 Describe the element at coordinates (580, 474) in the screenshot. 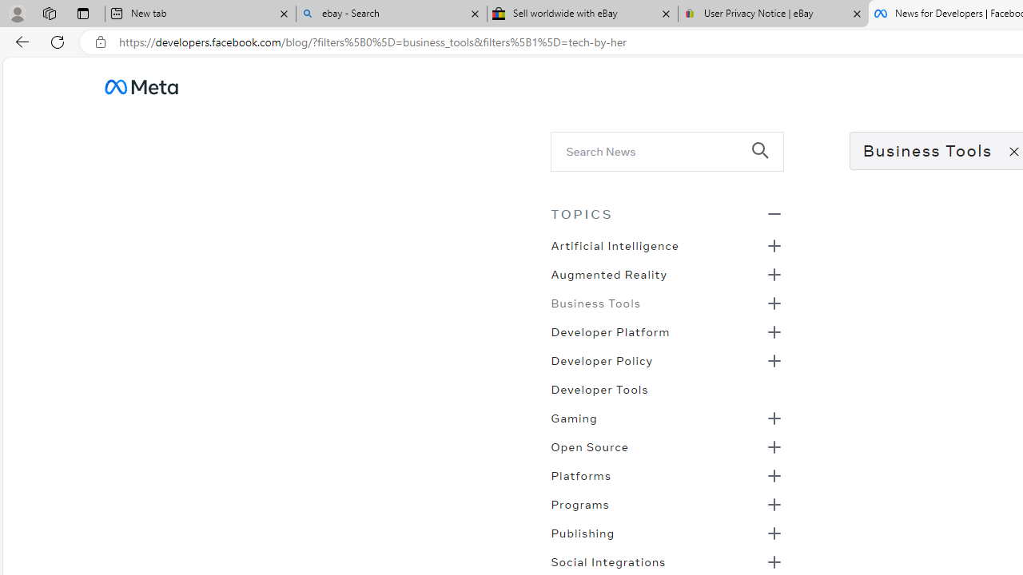

I see `Platforms` at that location.